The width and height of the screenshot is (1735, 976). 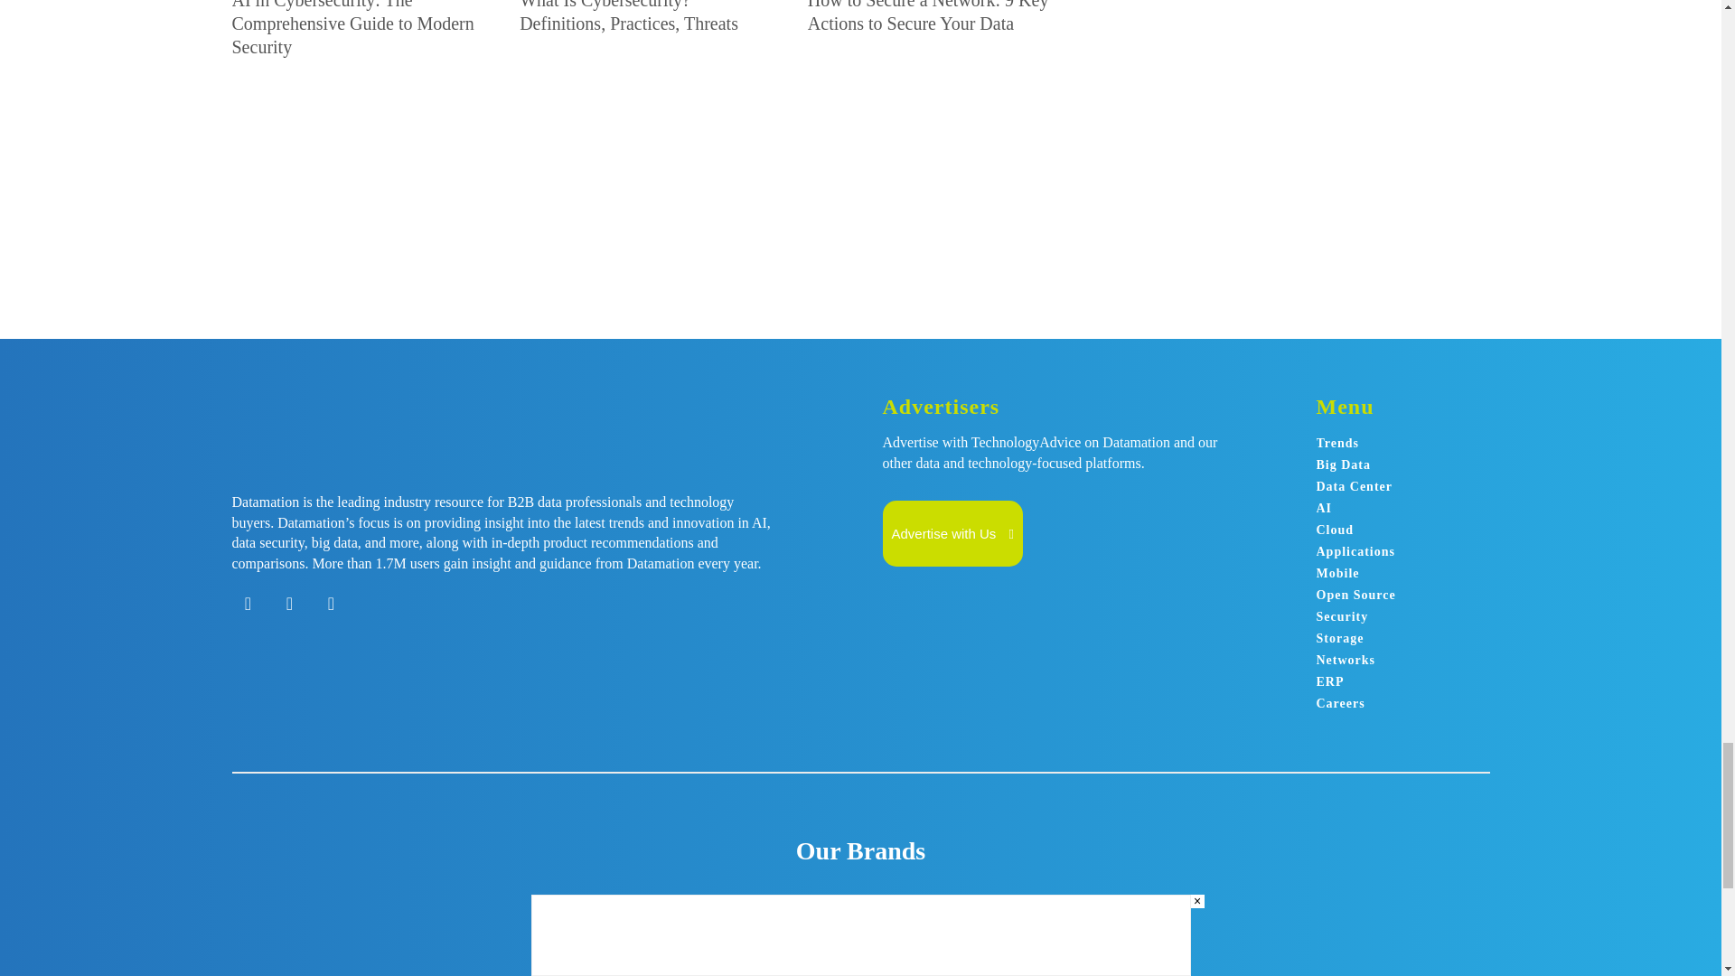 What do you see at coordinates (643, 151) in the screenshot?
I see `What Is Cybersecurity? Definitions, Practices, Threats` at bounding box center [643, 151].